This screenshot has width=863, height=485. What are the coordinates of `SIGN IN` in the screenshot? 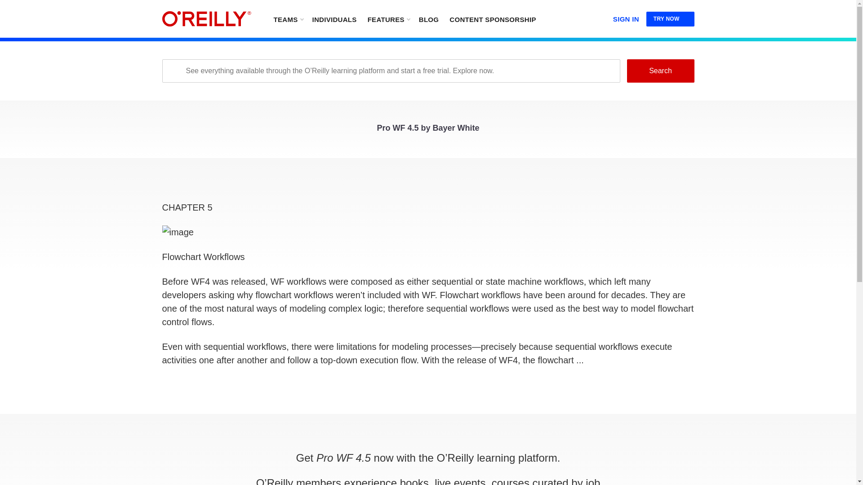 It's located at (626, 17).